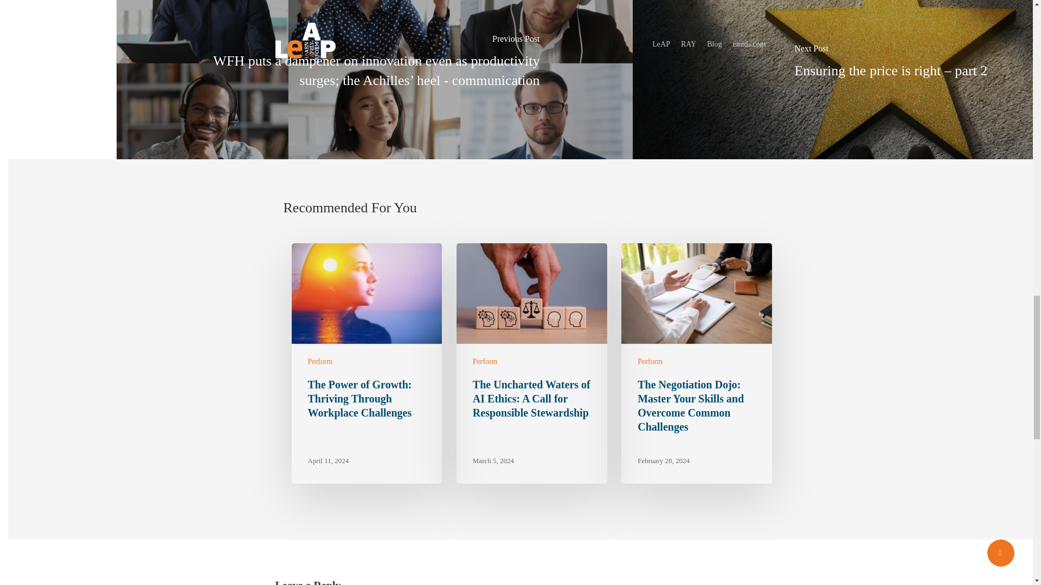 This screenshot has width=1041, height=585. Describe the element at coordinates (485, 361) in the screenshot. I see `Perform` at that location.